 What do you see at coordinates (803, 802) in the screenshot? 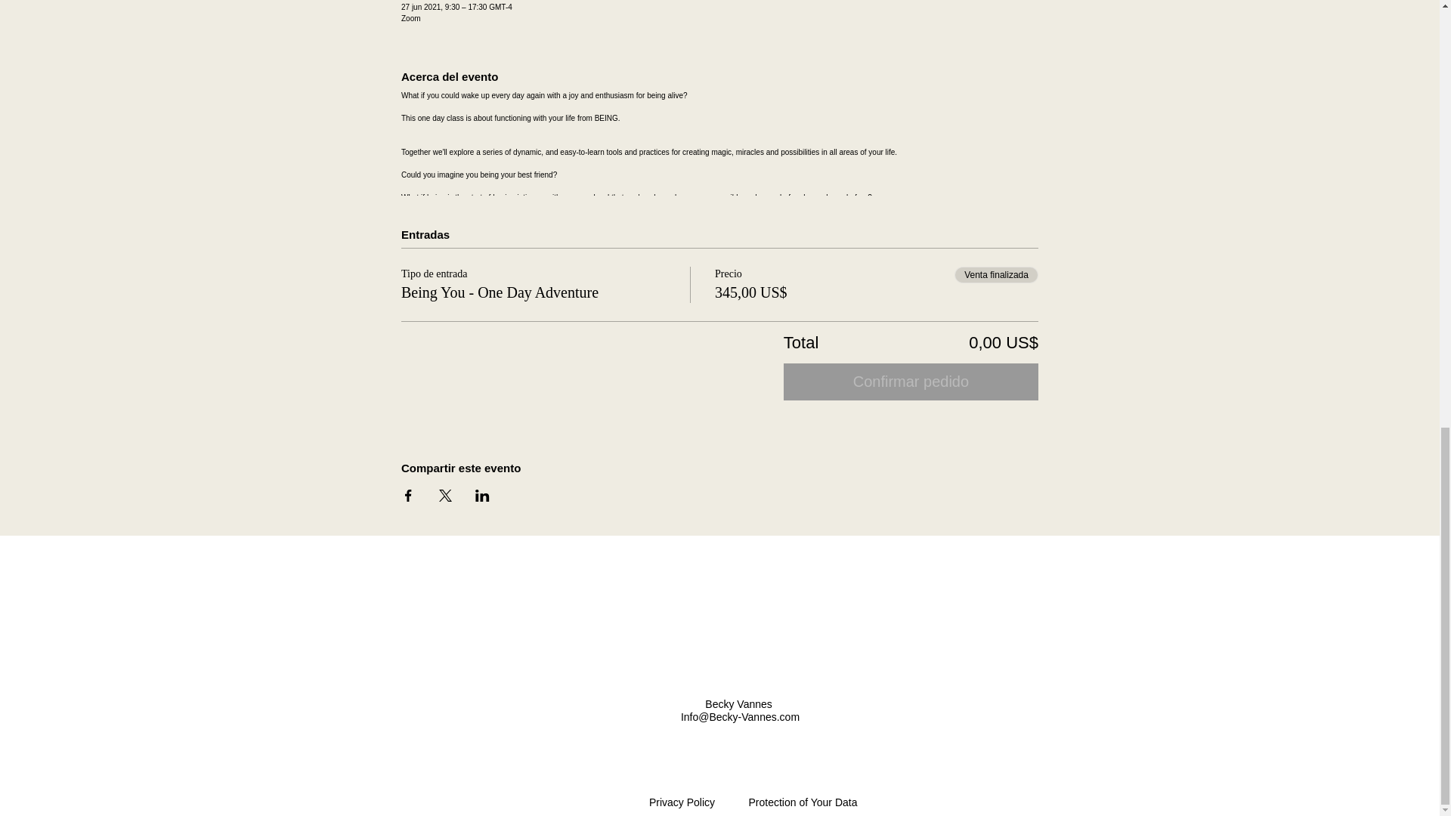
I see `Protection of Your Data` at bounding box center [803, 802].